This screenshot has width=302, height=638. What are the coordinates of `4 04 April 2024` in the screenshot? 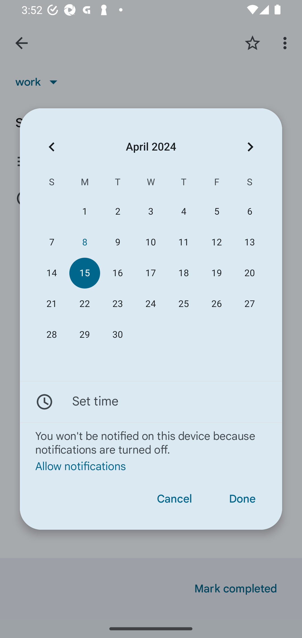 It's located at (184, 211).